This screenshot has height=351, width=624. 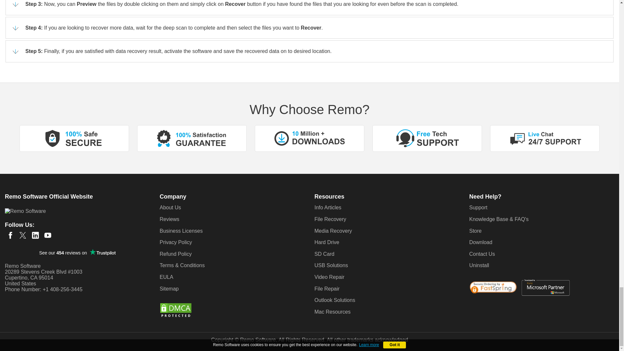 I want to click on DMCA.com Protection Status, so click(x=176, y=310).